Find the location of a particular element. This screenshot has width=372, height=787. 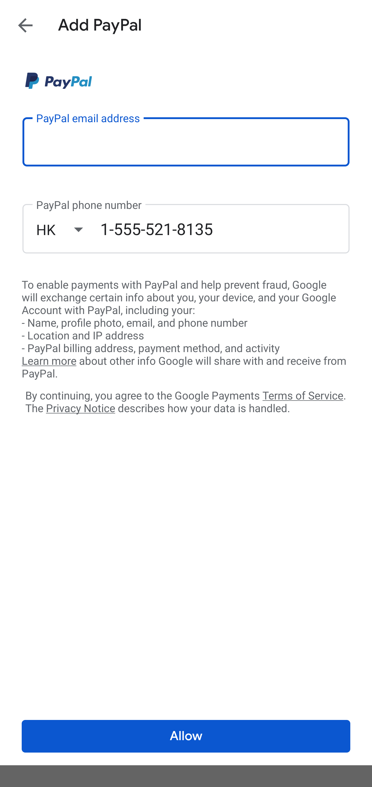

PayPal email address is located at coordinates (186, 141).